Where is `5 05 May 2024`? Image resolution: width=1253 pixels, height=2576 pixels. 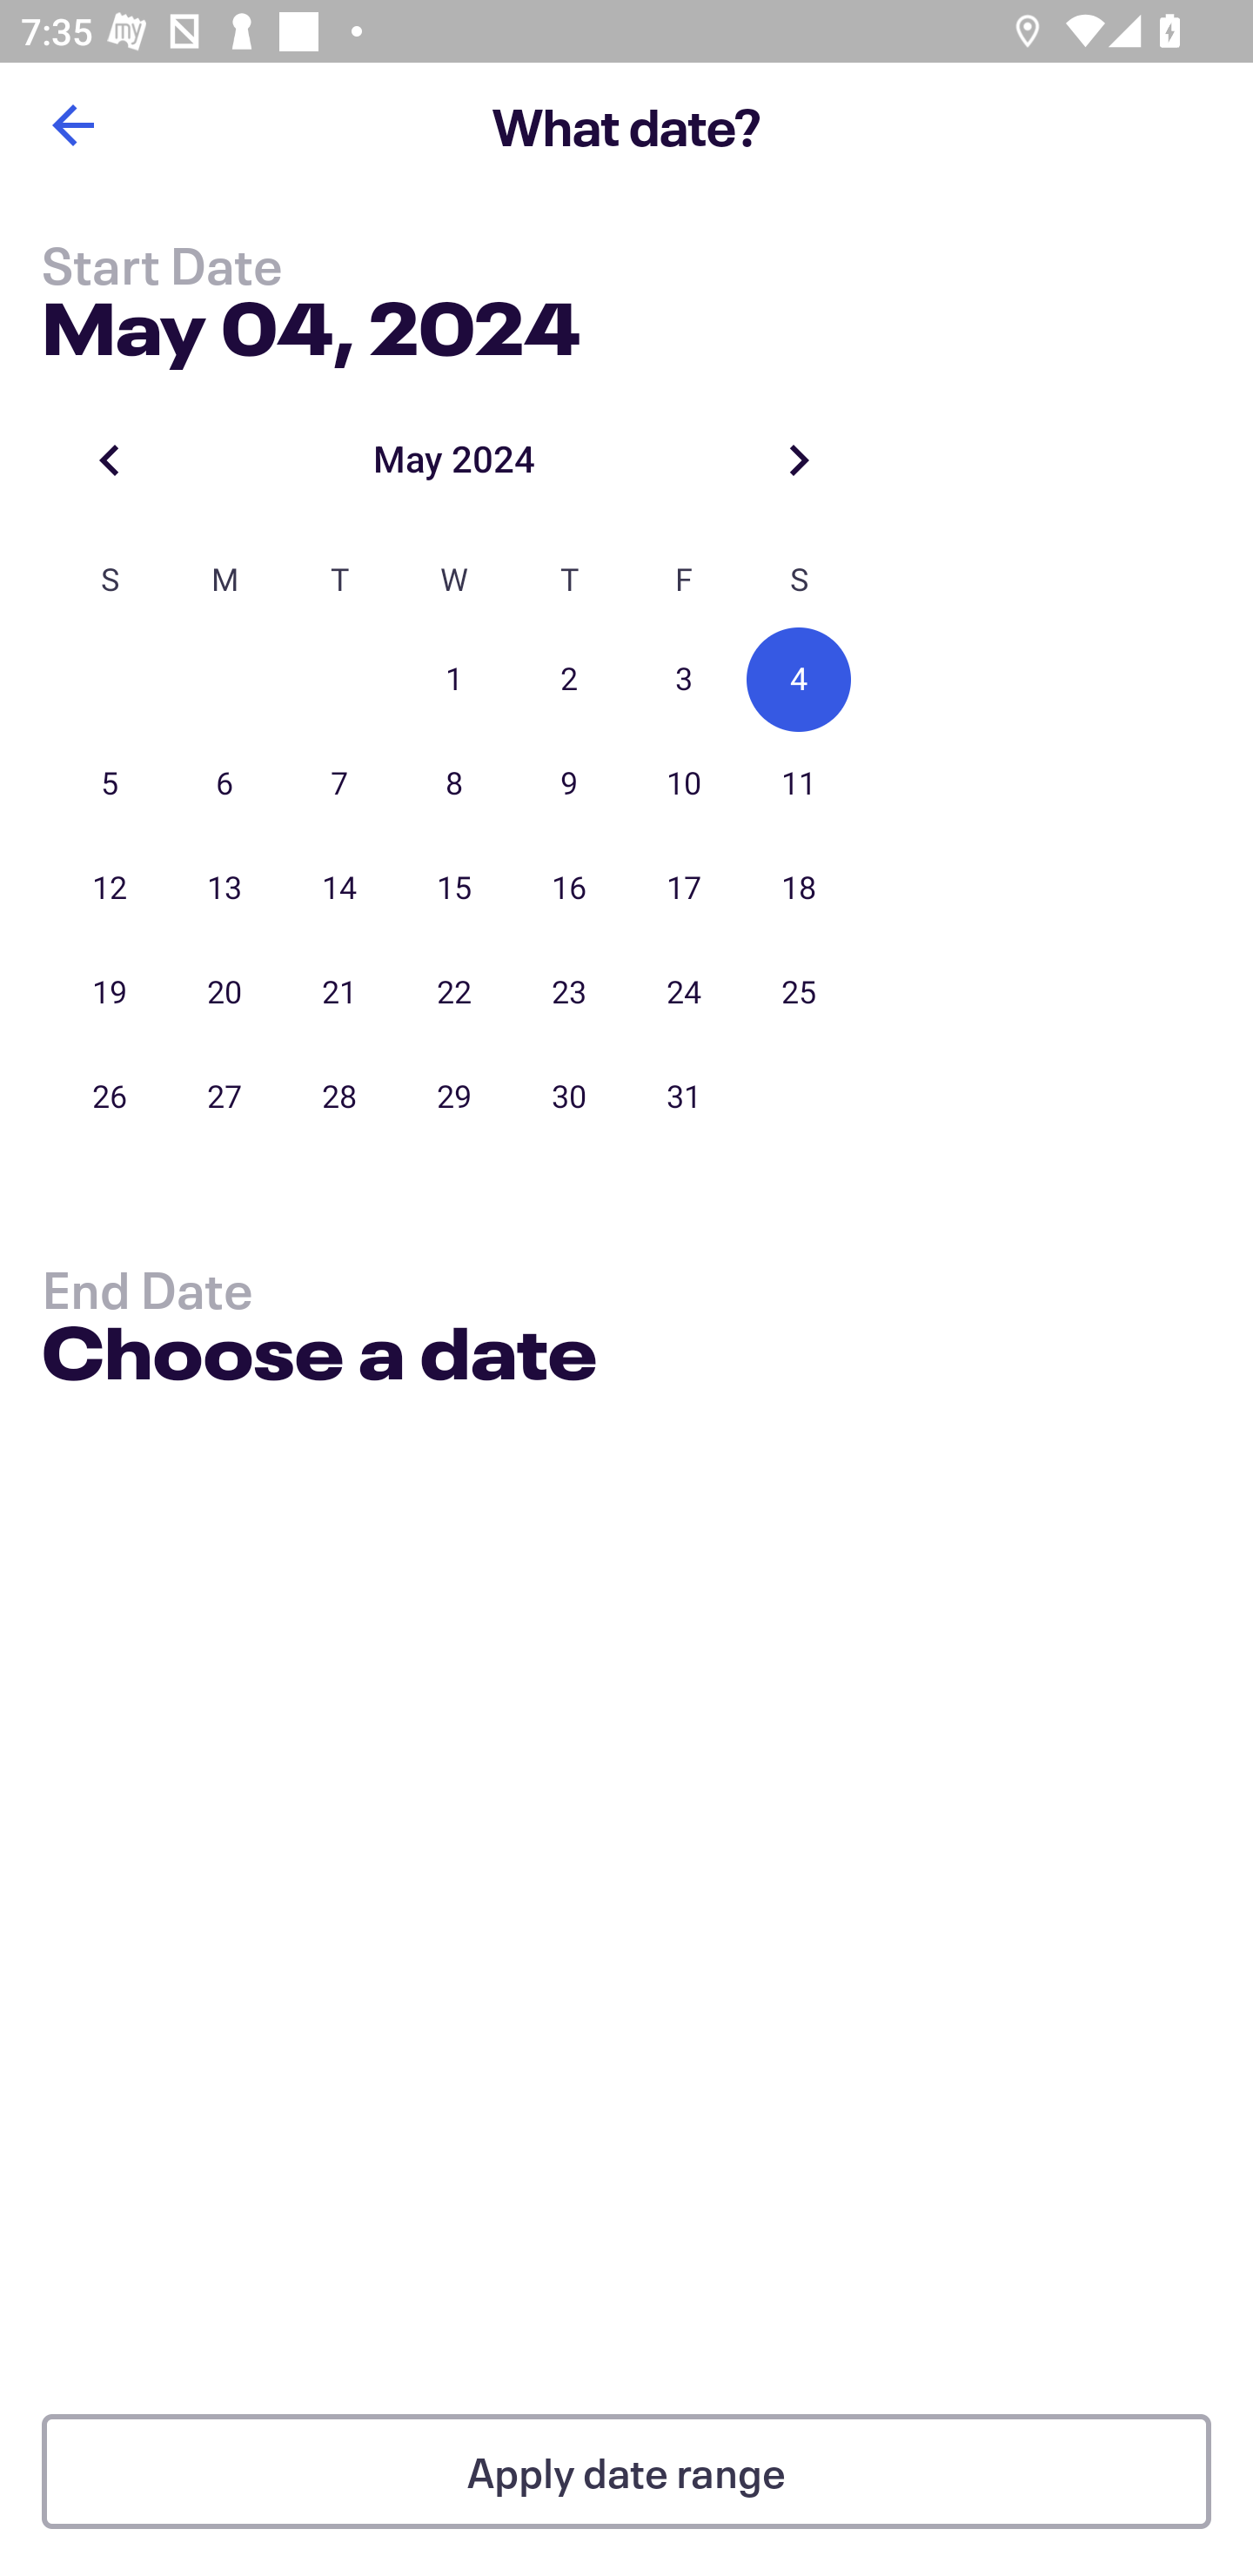 5 05 May 2024 is located at coordinates (110, 784).